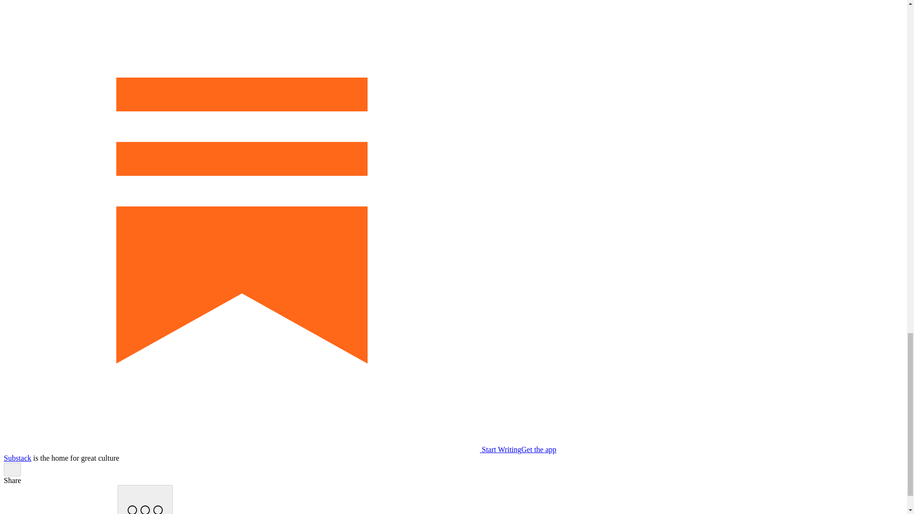 This screenshot has height=514, width=914. Describe the element at coordinates (17, 458) in the screenshot. I see `Substack` at that location.